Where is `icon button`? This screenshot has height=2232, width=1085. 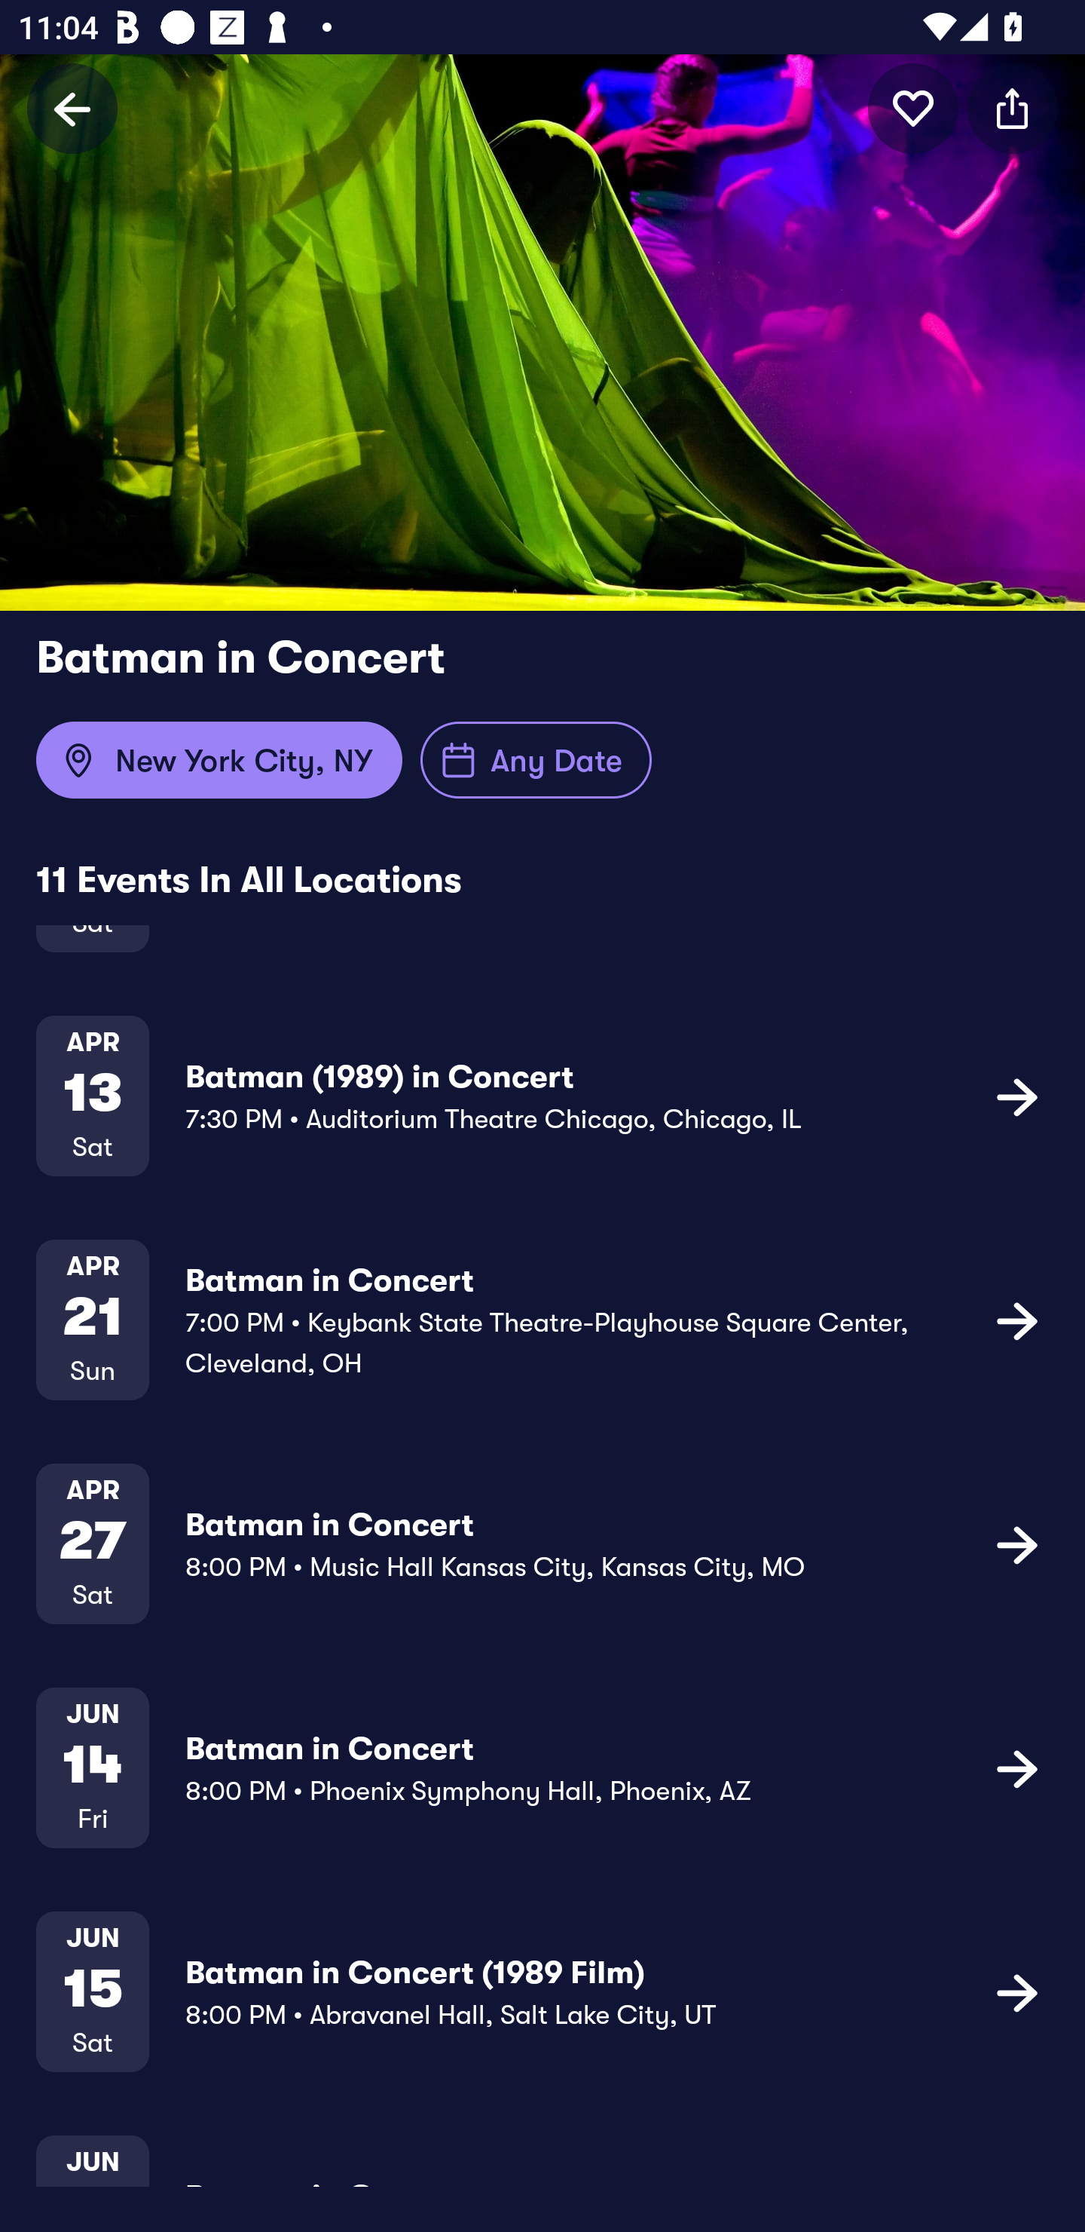
icon button is located at coordinates (1017, 1544).